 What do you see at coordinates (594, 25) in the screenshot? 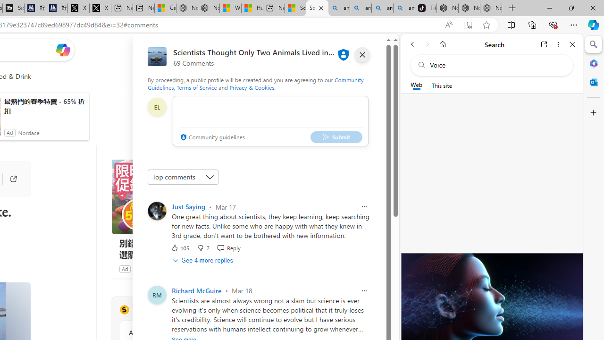
I see `Copilot (Ctrl+Shift+.)` at bounding box center [594, 25].